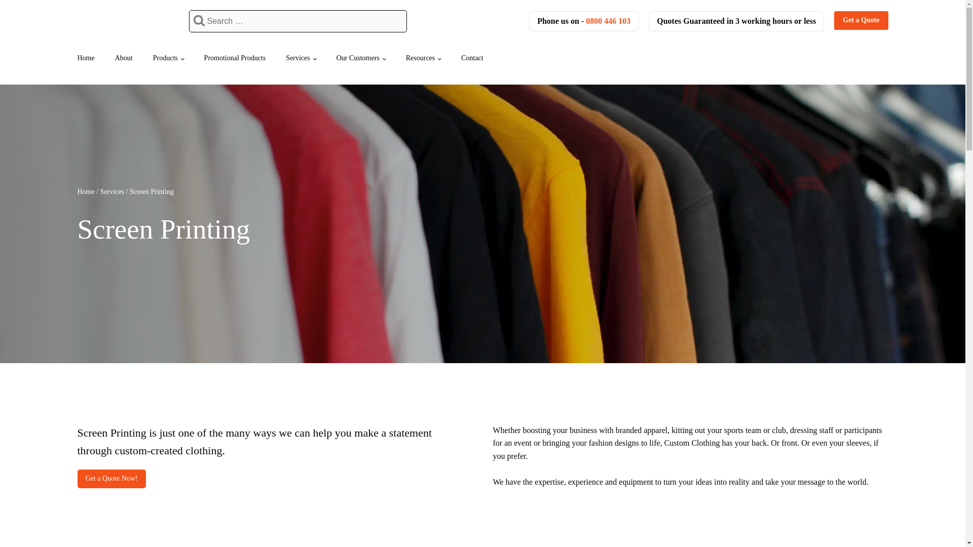 The image size is (973, 547). What do you see at coordinates (235, 58) in the screenshot?
I see `Promotional Products` at bounding box center [235, 58].